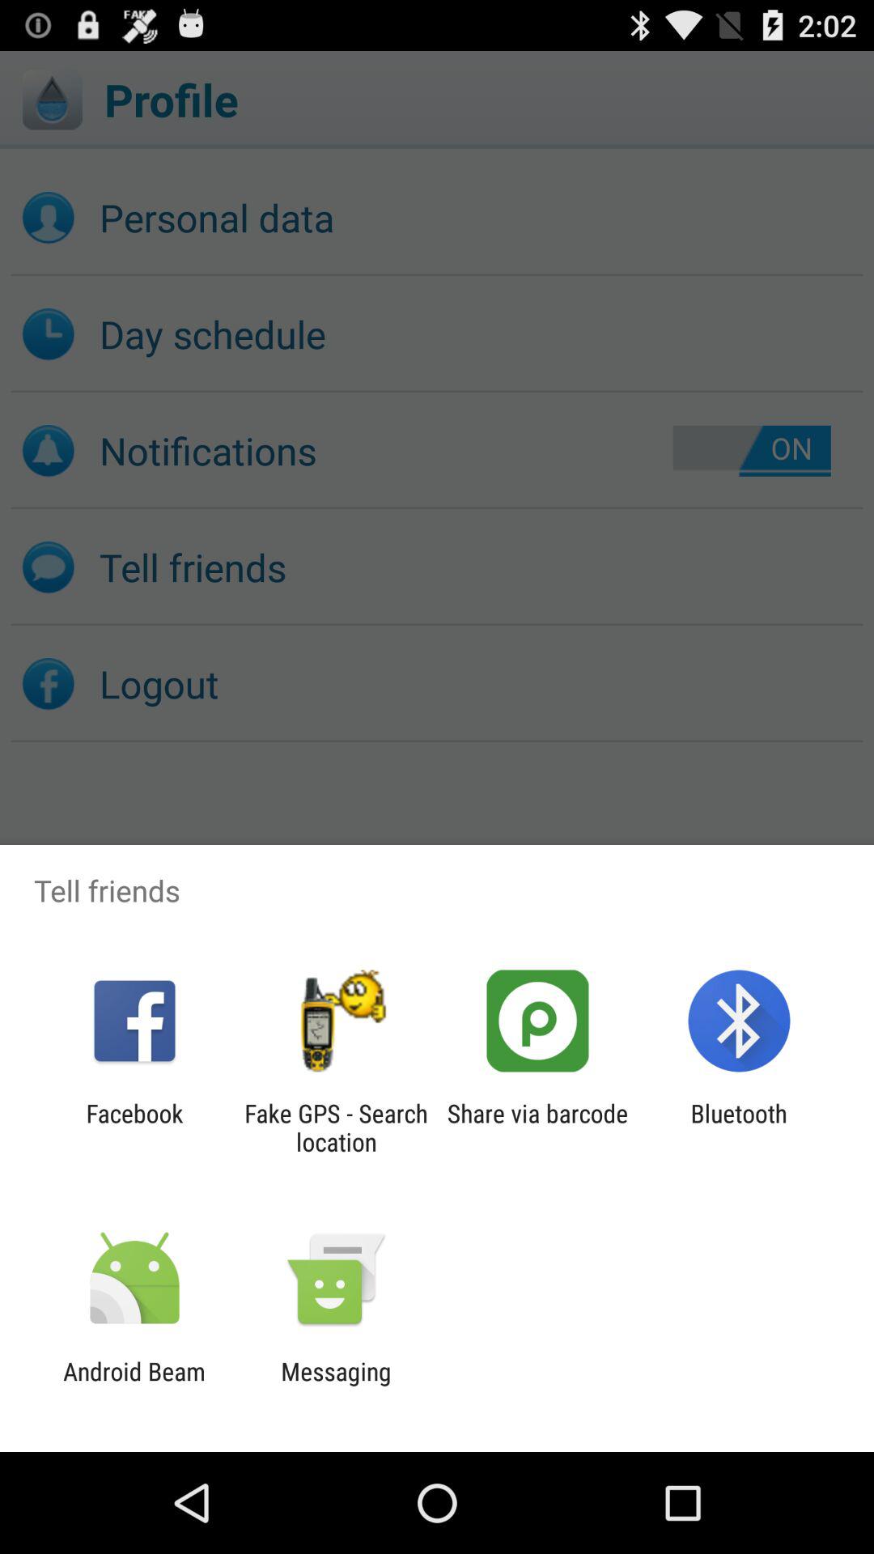  Describe the element at coordinates (336, 1386) in the screenshot. I see `swipe to messaging item` at that location.